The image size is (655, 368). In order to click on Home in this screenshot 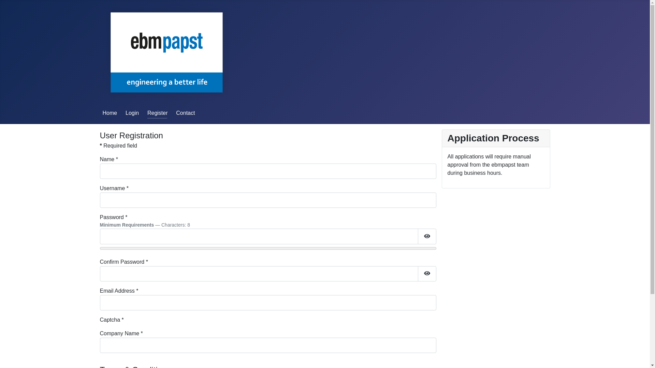, I will do `click(110, 113)`.